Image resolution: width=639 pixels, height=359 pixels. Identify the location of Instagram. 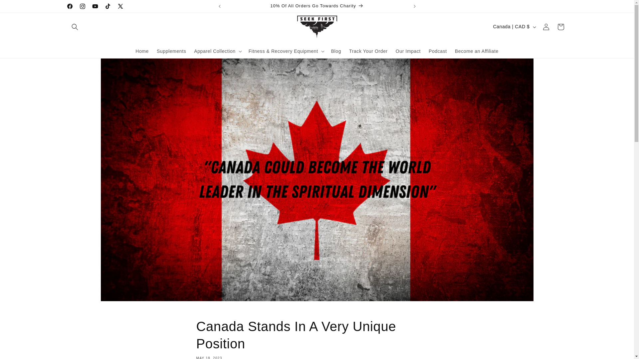
(82, 6).